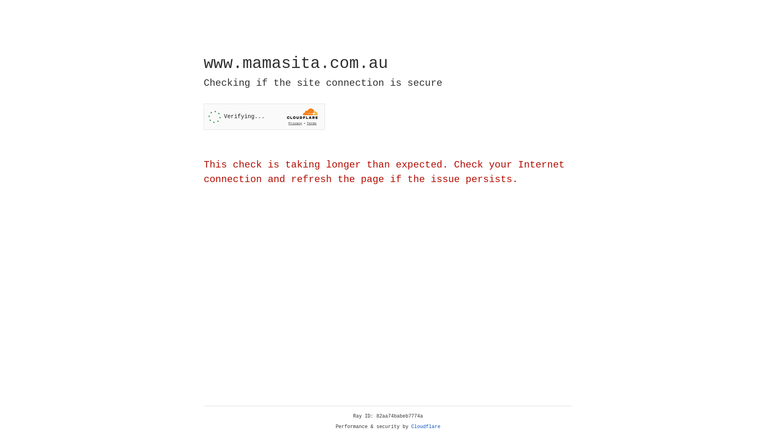 The width and height of the screenshot is (776, 437). I want to click on Cloudflare, so click(426, 427).